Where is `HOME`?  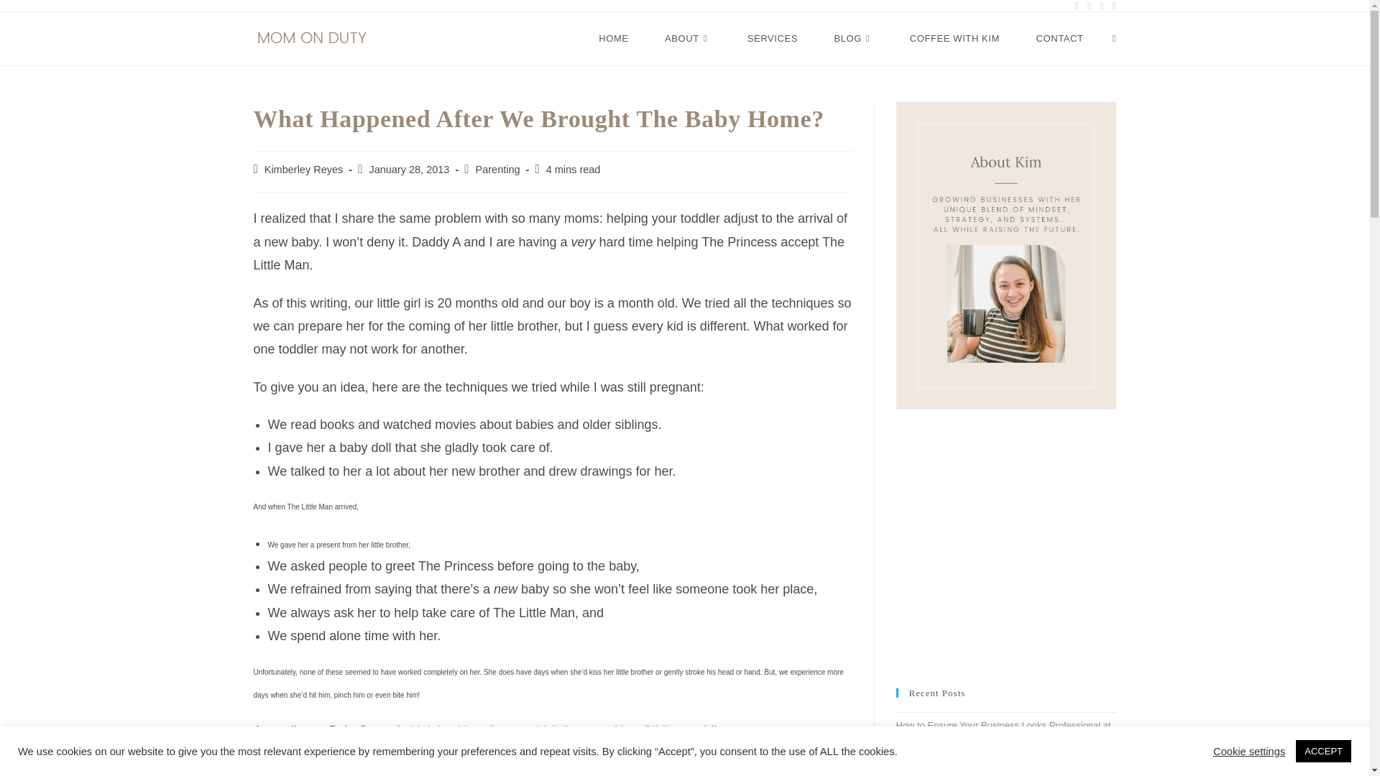
HOME is located at coordinates (614, 39).